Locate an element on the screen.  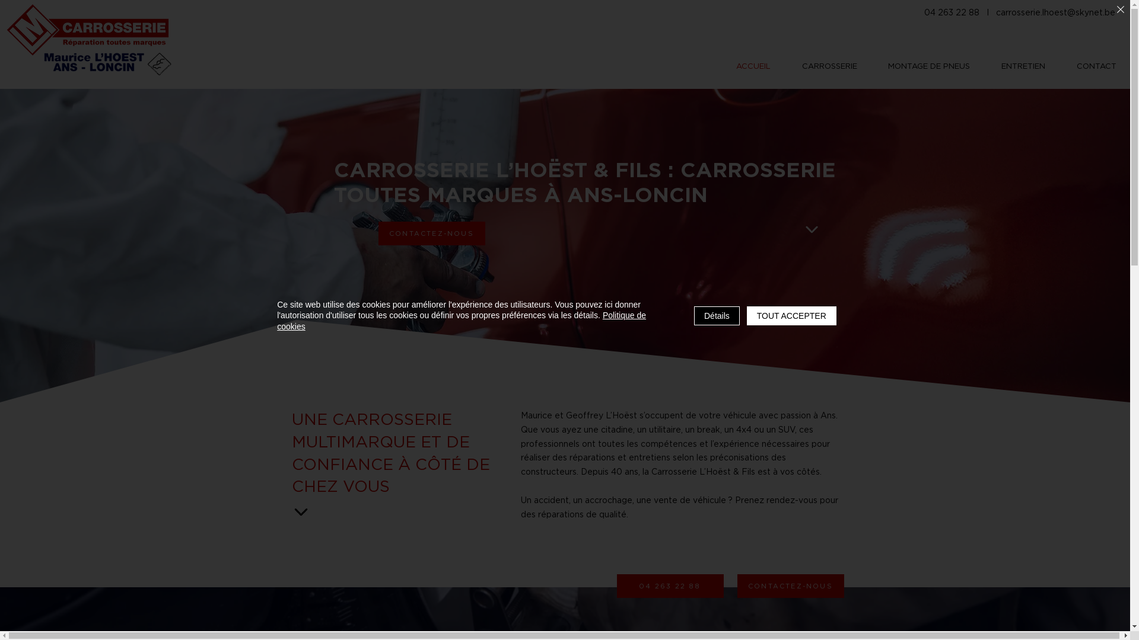
CONTACTEZ-NOUS is located at coordinates (432, 233).